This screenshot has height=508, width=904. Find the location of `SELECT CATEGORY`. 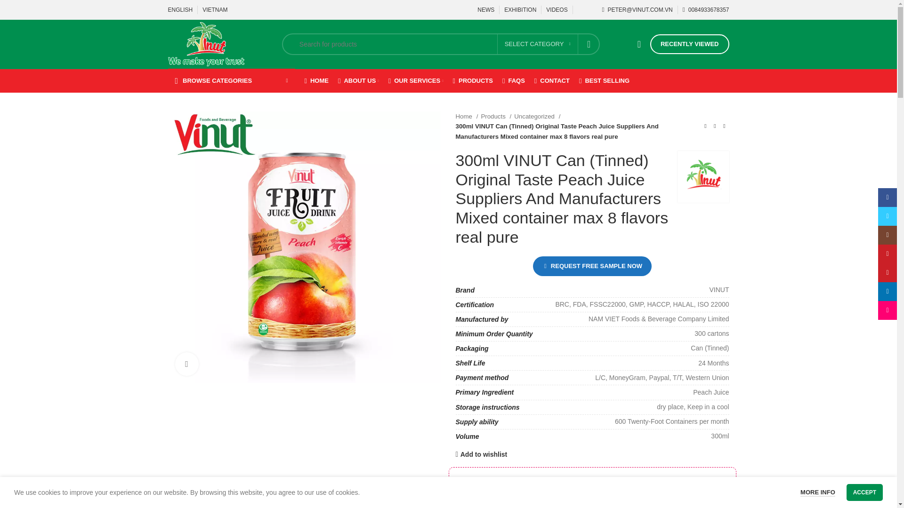

SELECT CATEGORY is located at coordinates (538, 44).